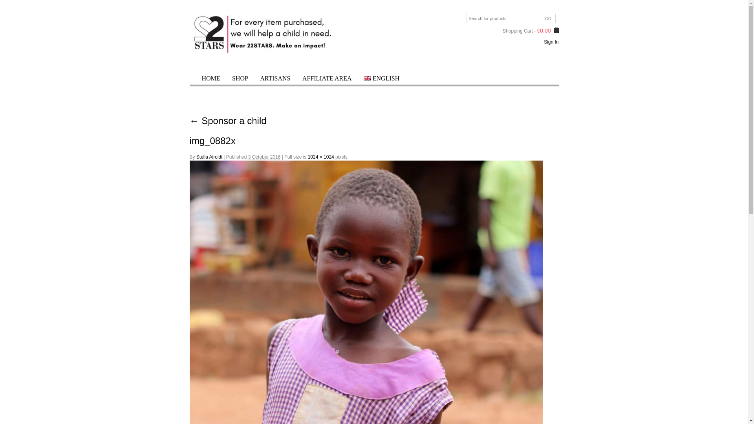 The height and width of the screenshot is (424, 754). What do you see at coordinates (327, 78) in the screenshot?
I see `AFFILIATE AREA` at bounding box center [327, 78].